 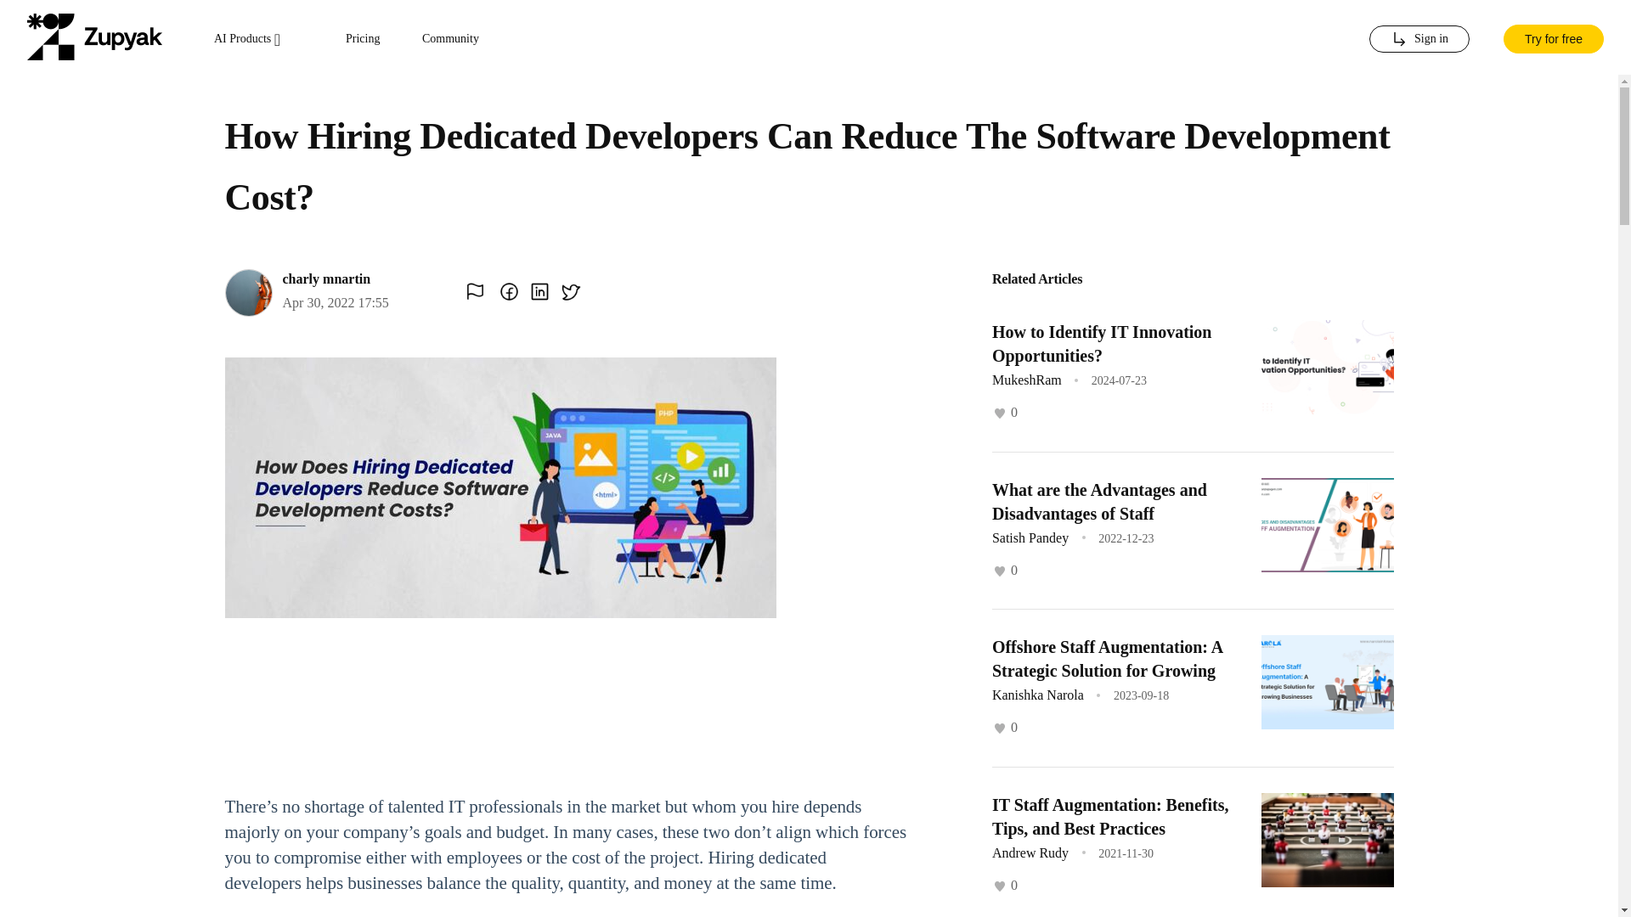 I want to click on Try for free, so click(x=1553, y=37).